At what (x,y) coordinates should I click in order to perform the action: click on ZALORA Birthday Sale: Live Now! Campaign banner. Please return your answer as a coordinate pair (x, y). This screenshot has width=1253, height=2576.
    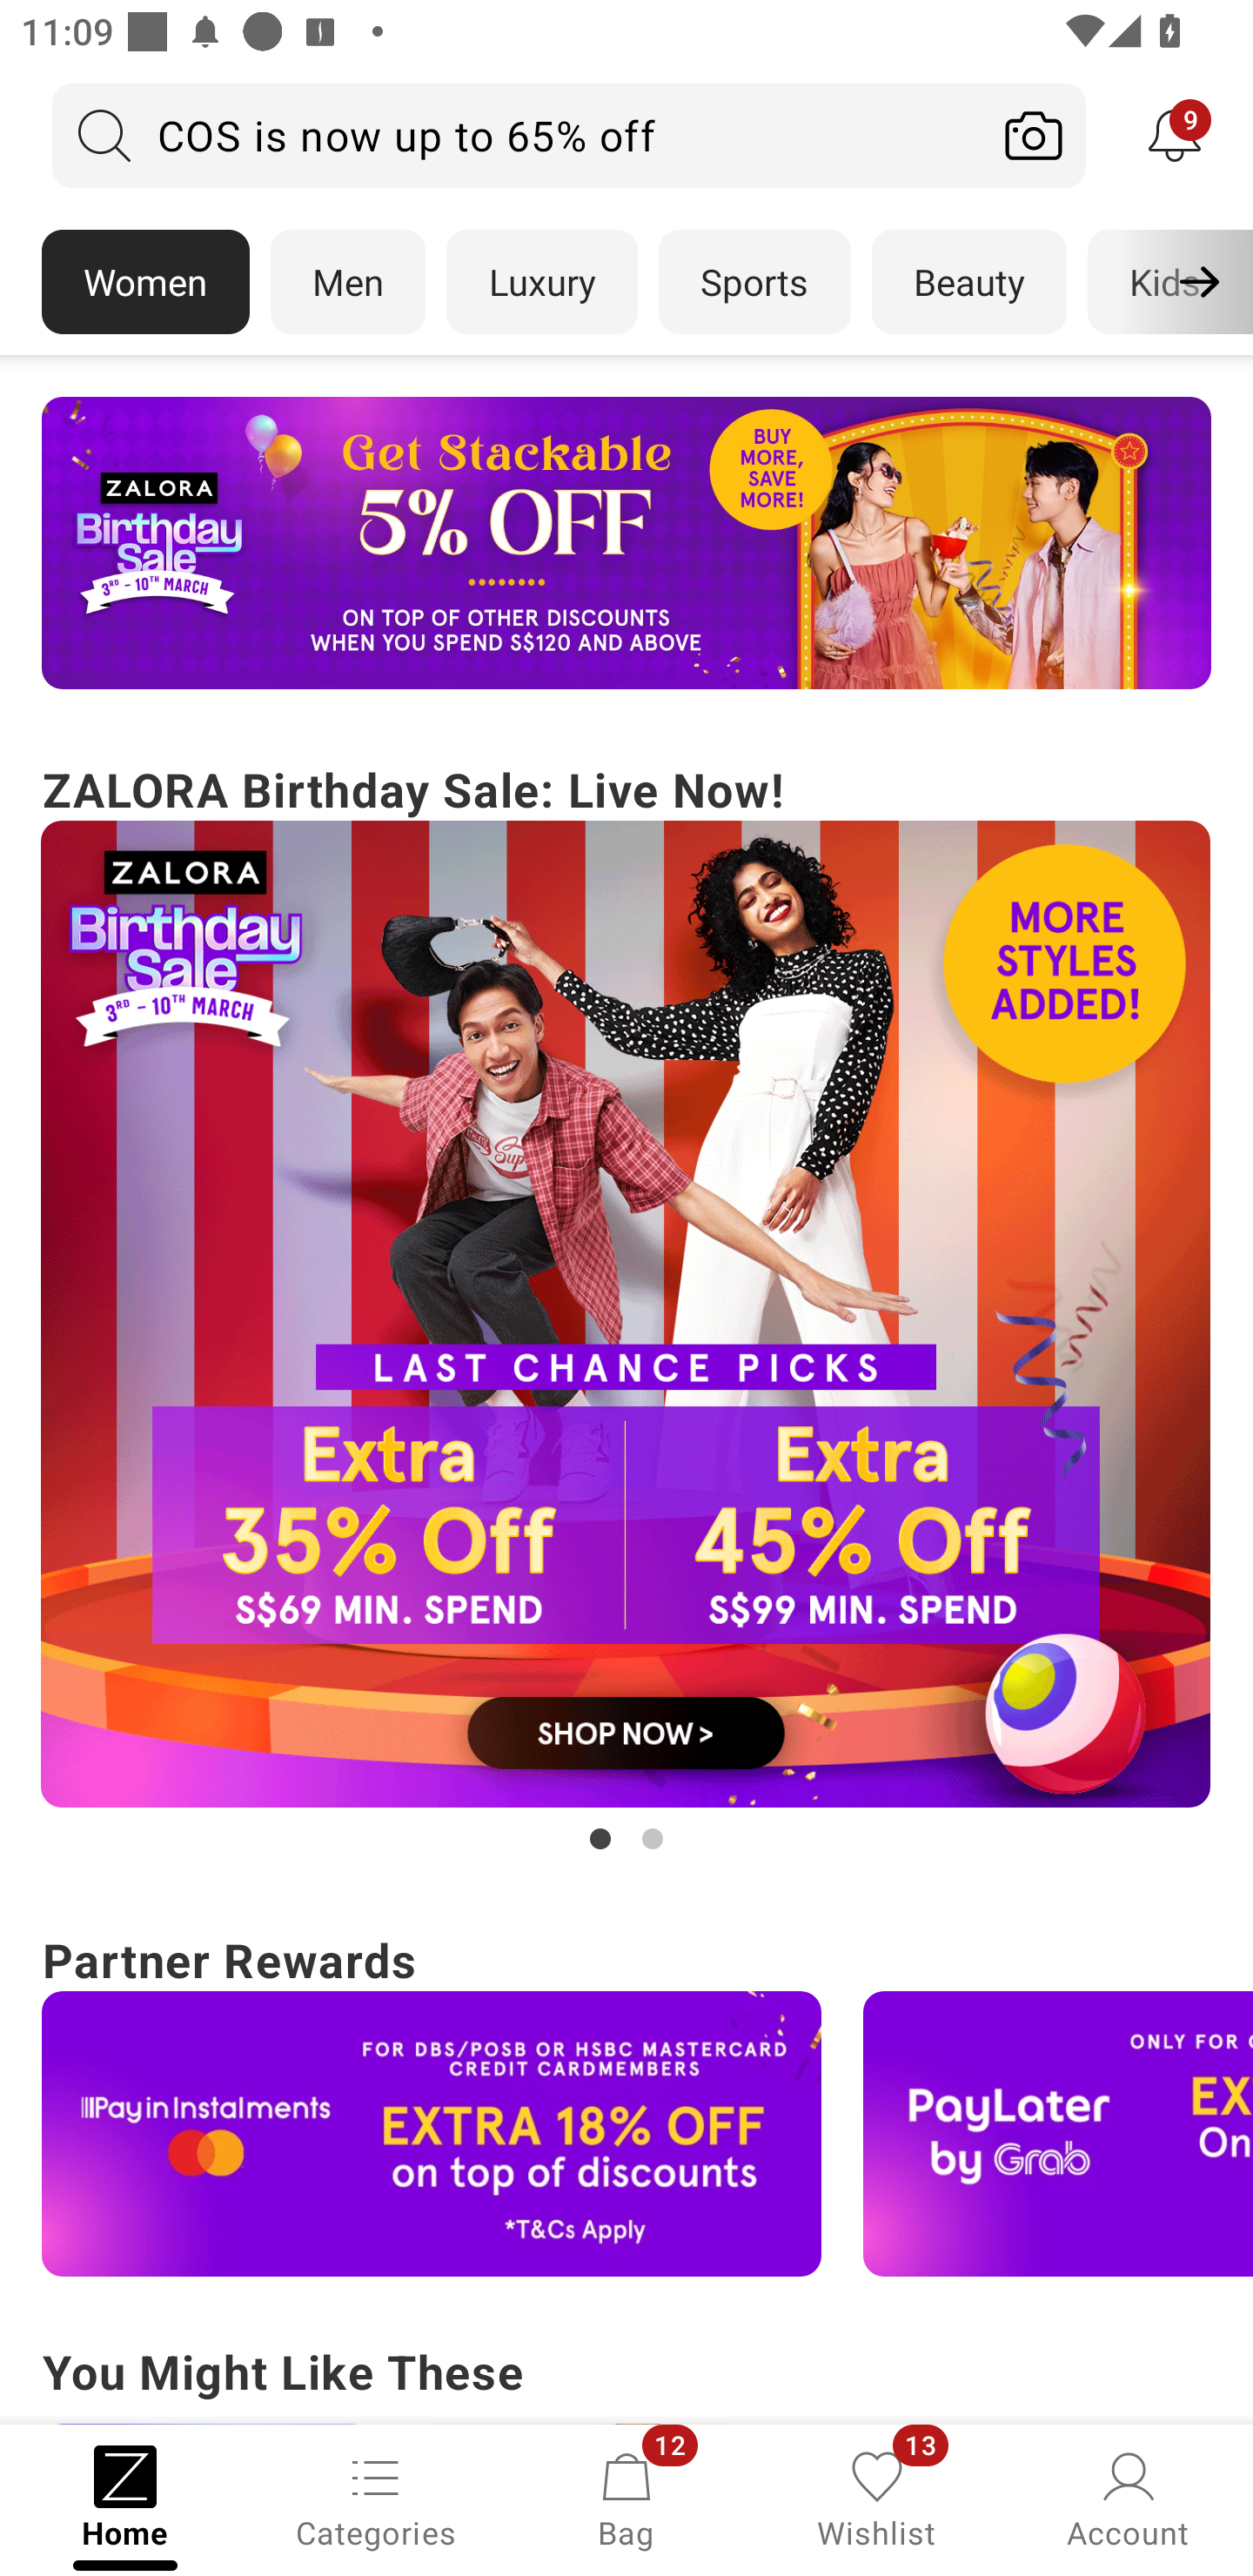
    Looking at the image, I should click on (626, 1305).